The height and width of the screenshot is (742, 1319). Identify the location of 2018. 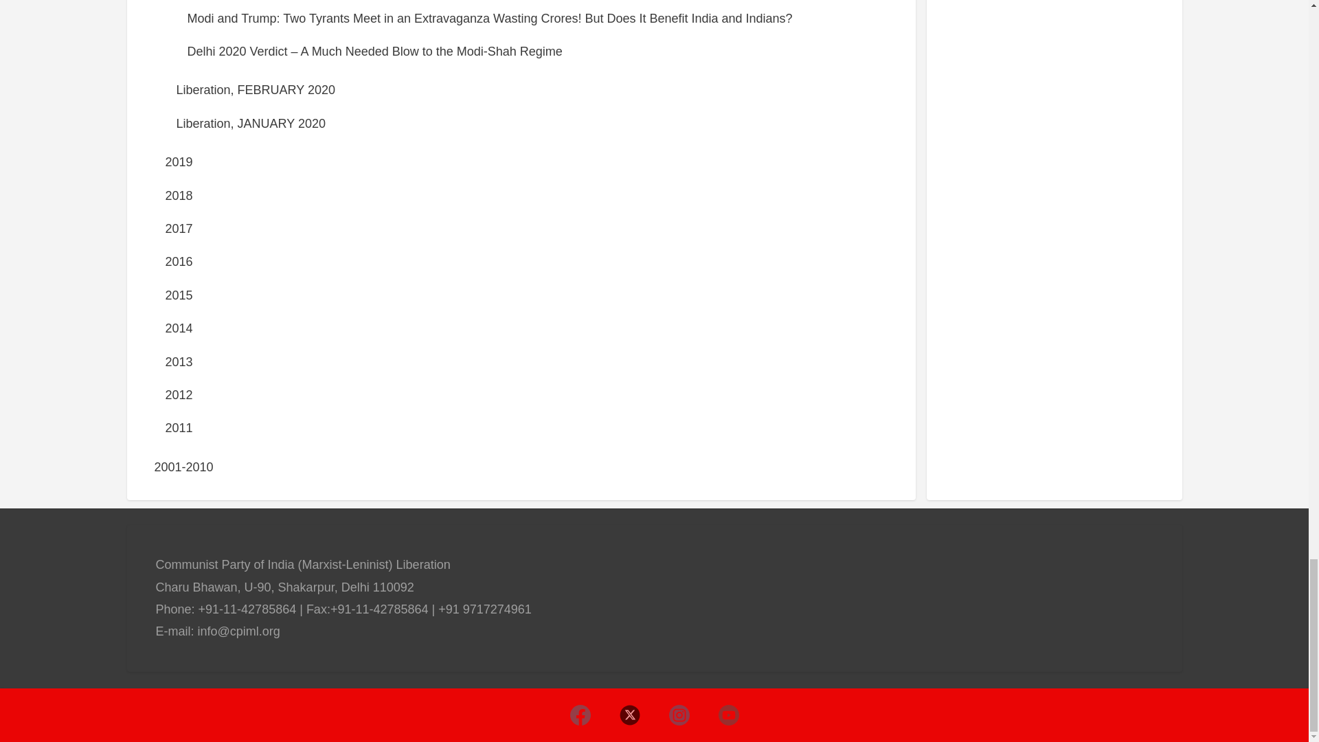
(179, 195).